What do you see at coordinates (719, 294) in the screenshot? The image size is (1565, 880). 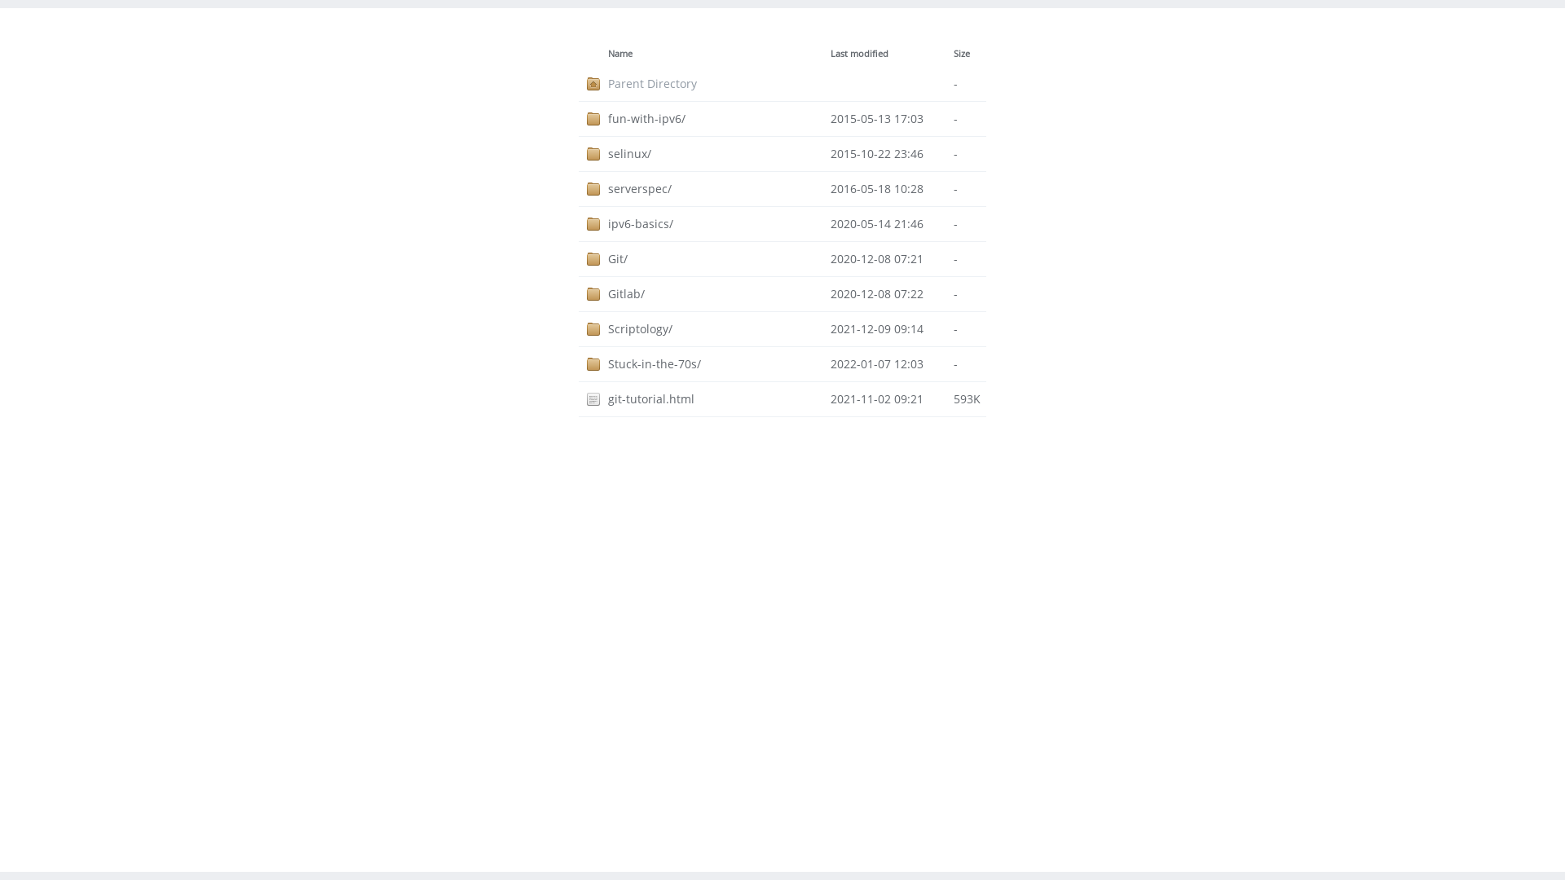 I see `Gitlab/` at bounding box center [719, 294].